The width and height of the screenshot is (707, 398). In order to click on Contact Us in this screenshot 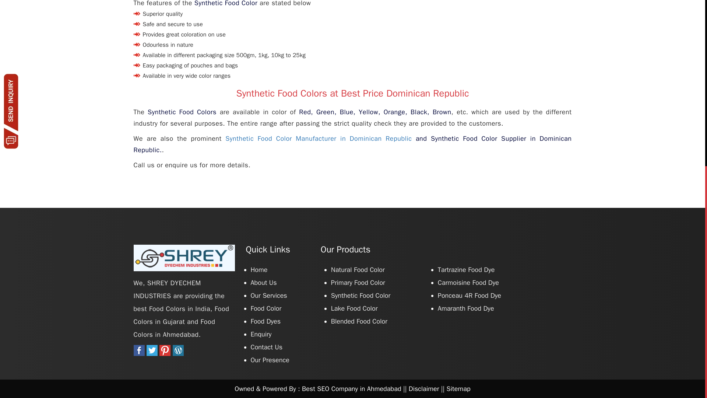, I will do `click(266, 347)`.